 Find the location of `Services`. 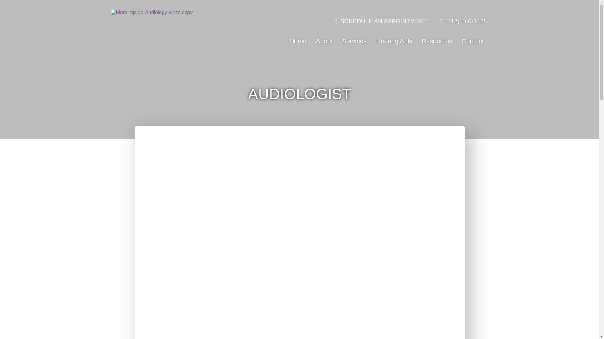

Services is located at coordinates (354, 41).